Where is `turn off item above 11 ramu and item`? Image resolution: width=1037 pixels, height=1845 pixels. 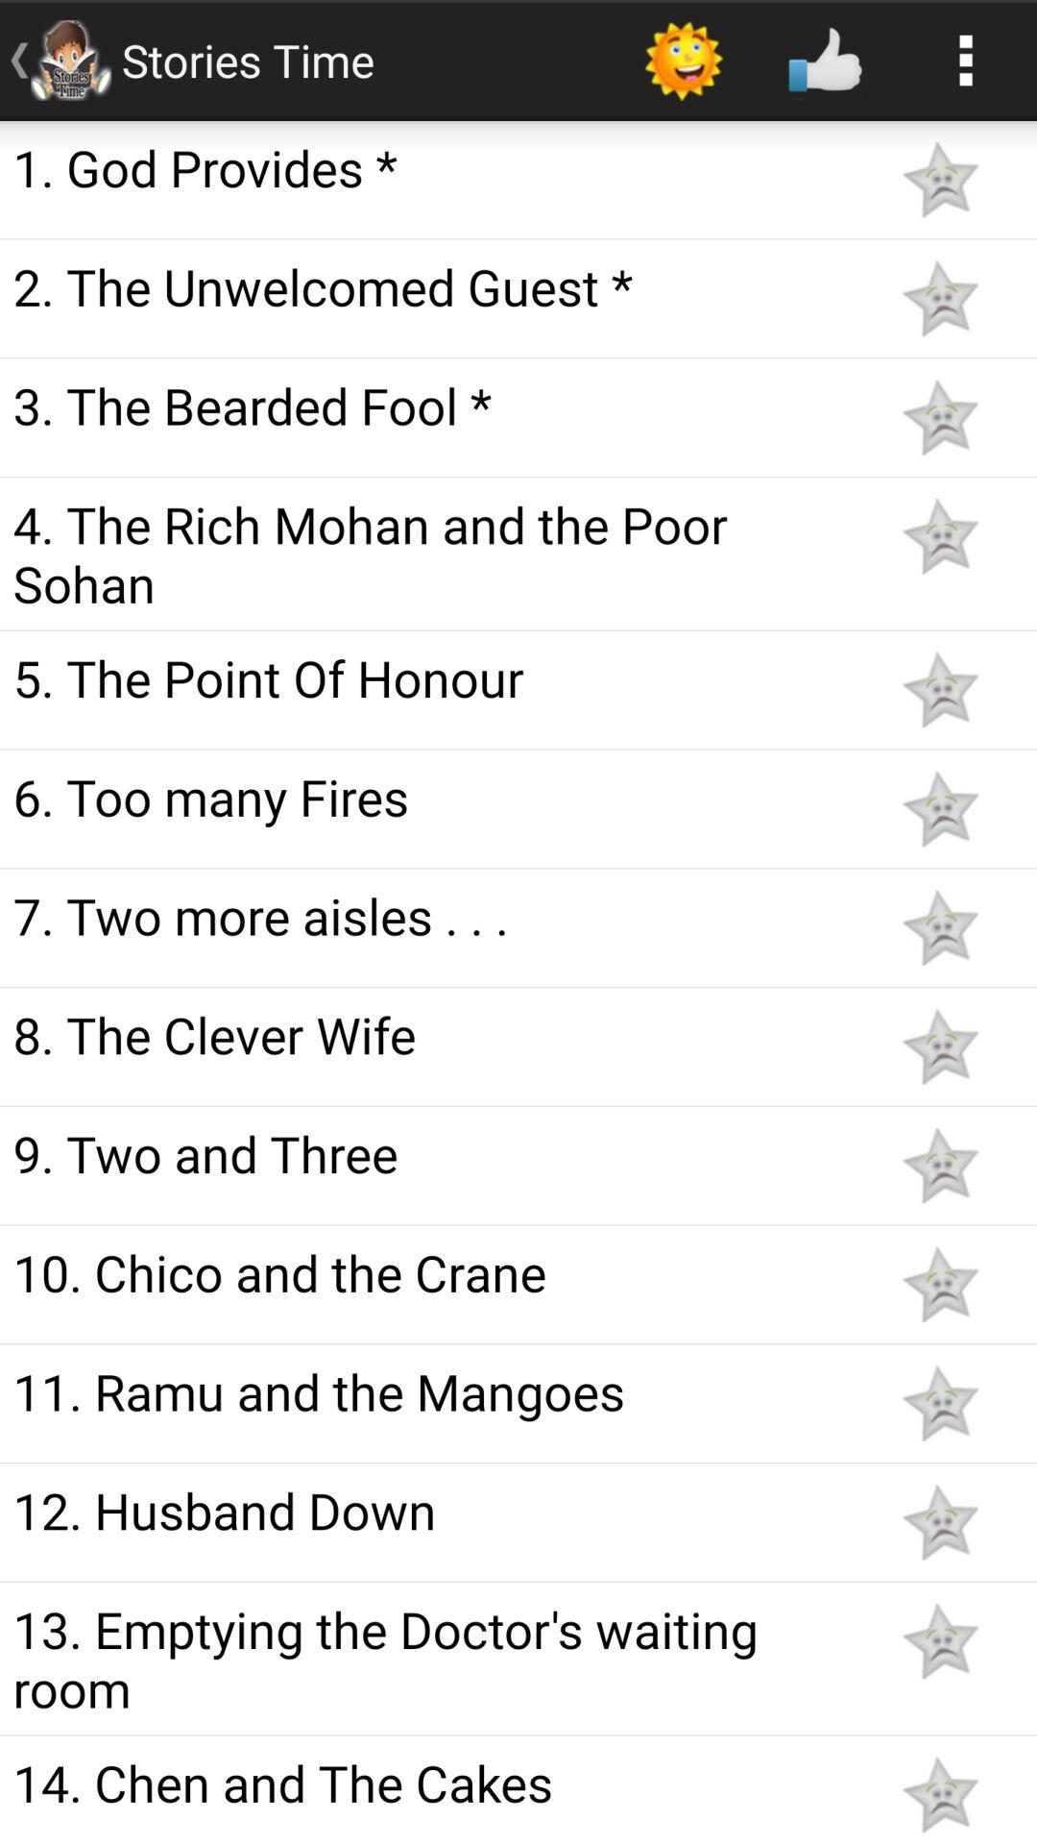
turn off item above 11 ramu and item is located at coordinates (434, 1272).